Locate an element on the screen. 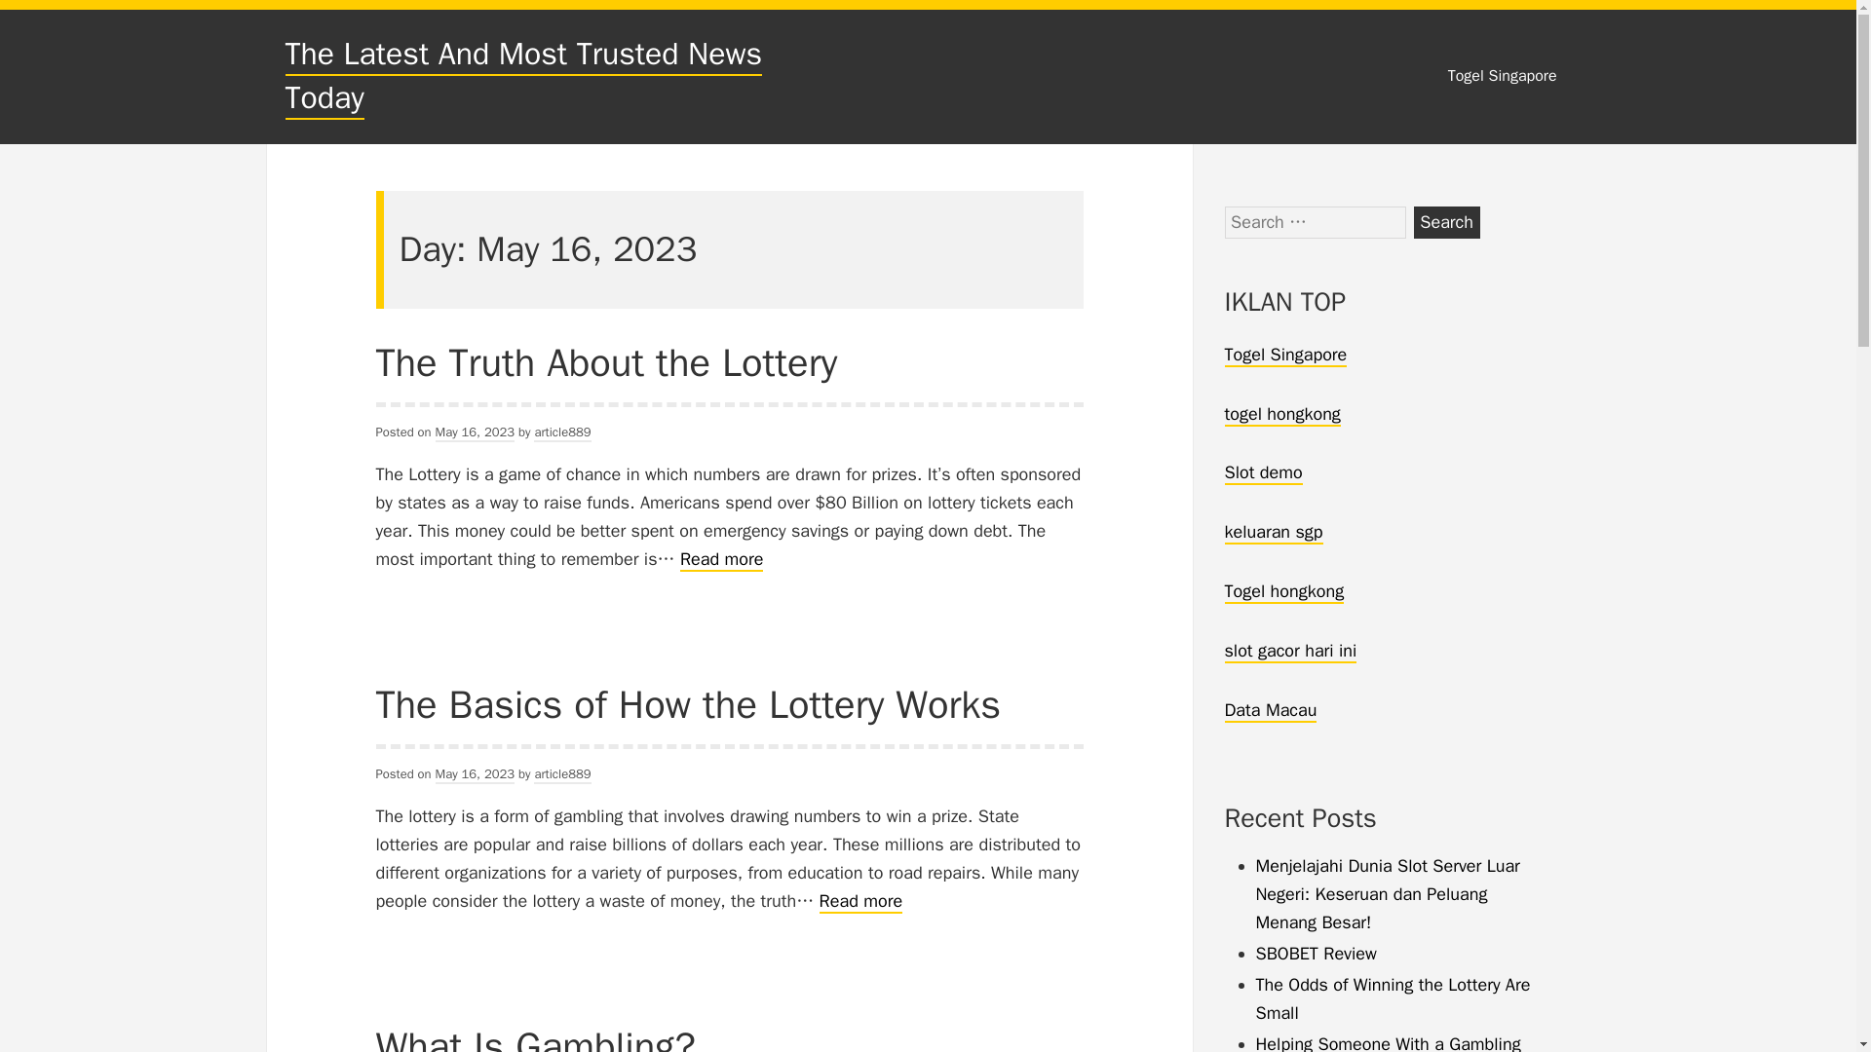  Slot demo is located at coordinates (1263, 473).